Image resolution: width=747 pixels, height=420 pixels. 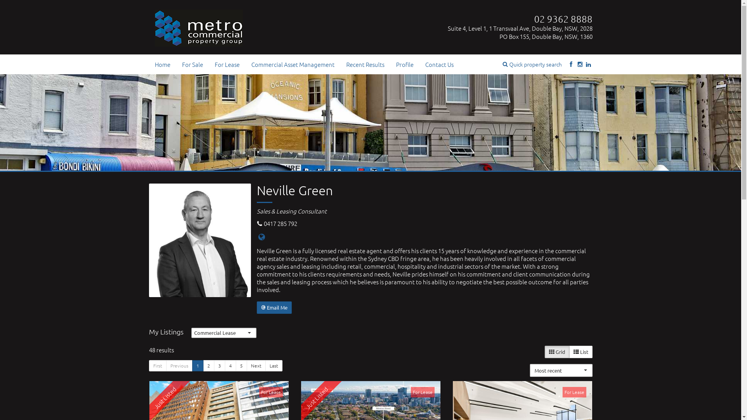 I want to click on 5, so click(x=241, y=366).